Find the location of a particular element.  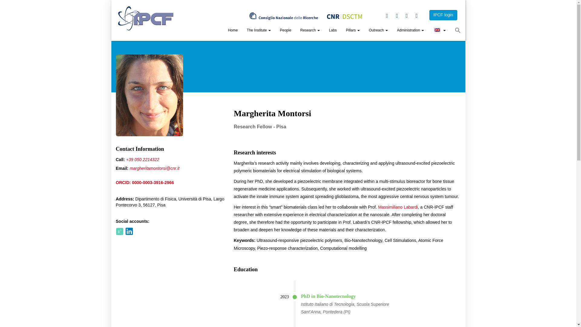

Labs is located at coordinates (333, 31).